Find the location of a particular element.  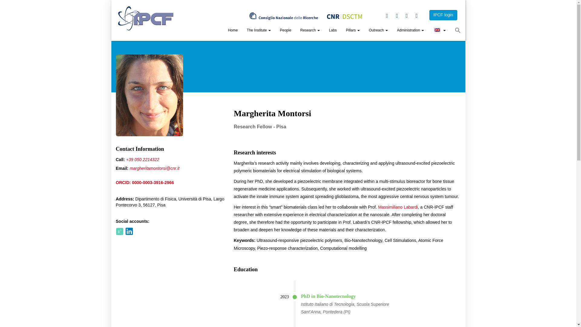

Labs is located at coordinates (333, 31).